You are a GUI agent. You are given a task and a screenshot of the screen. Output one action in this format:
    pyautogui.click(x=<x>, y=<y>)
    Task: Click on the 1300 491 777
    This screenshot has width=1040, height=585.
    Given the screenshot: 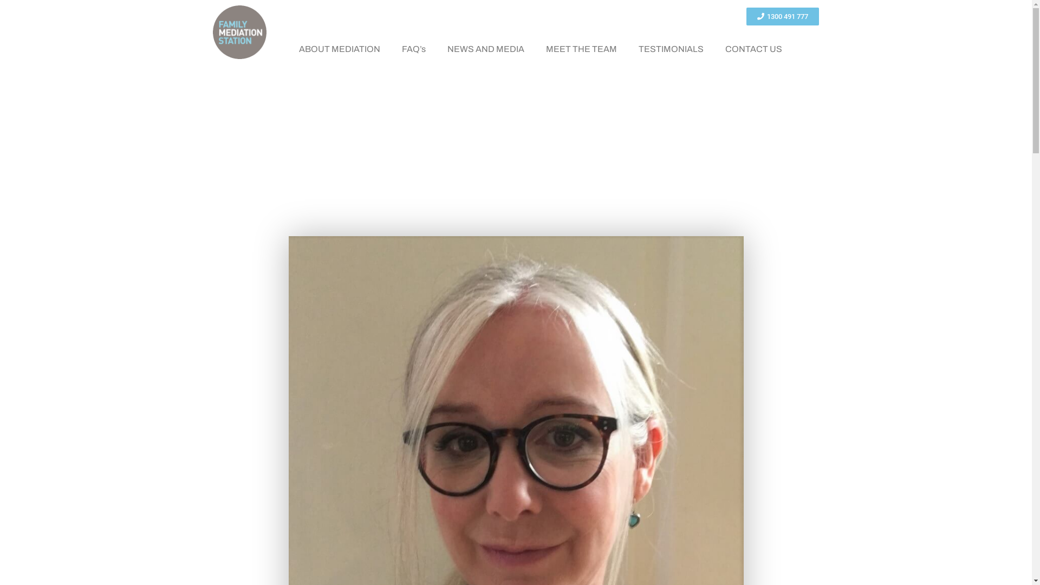 What is the action you would take?
    pyautogui.click(x=783, y=16)
    